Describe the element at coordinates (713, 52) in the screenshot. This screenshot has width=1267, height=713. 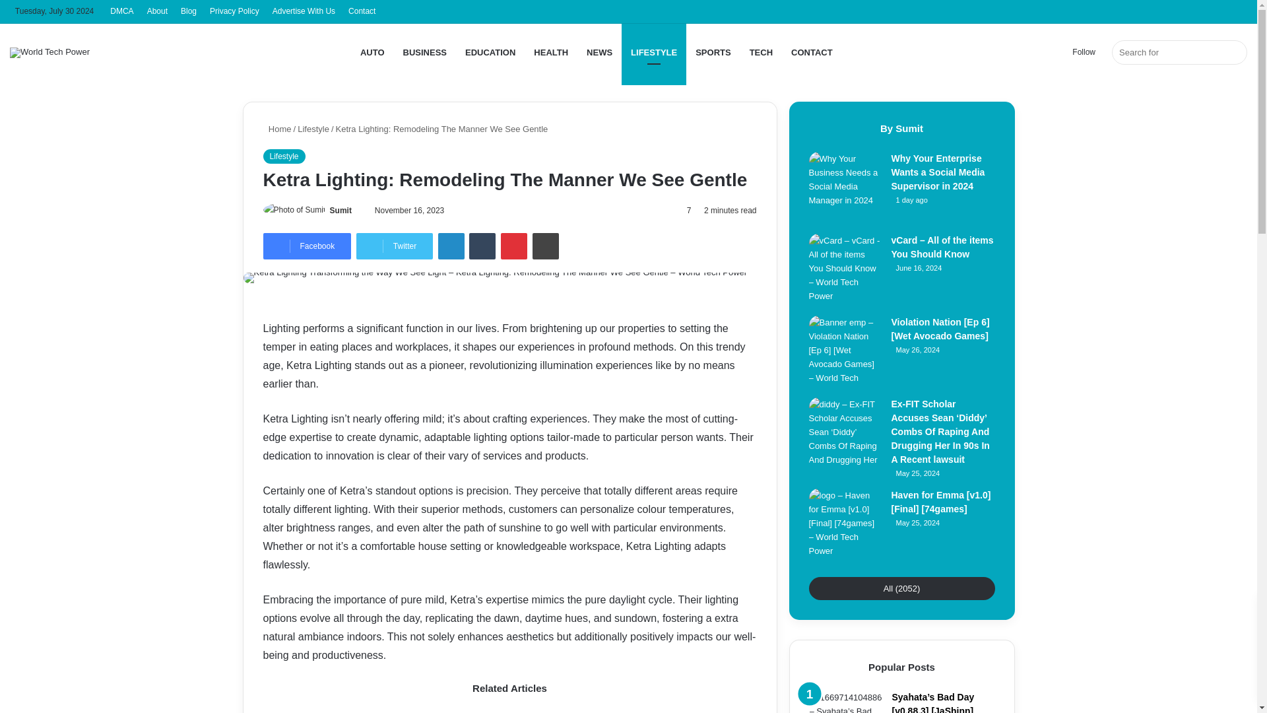
I see `SPORTS` at that location.